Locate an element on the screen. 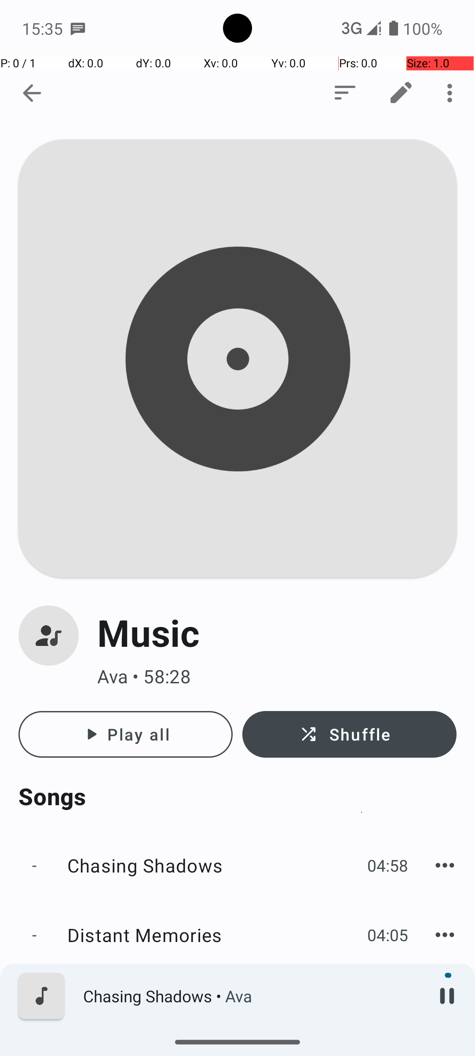  Play all is located at coordinates (126, 734).